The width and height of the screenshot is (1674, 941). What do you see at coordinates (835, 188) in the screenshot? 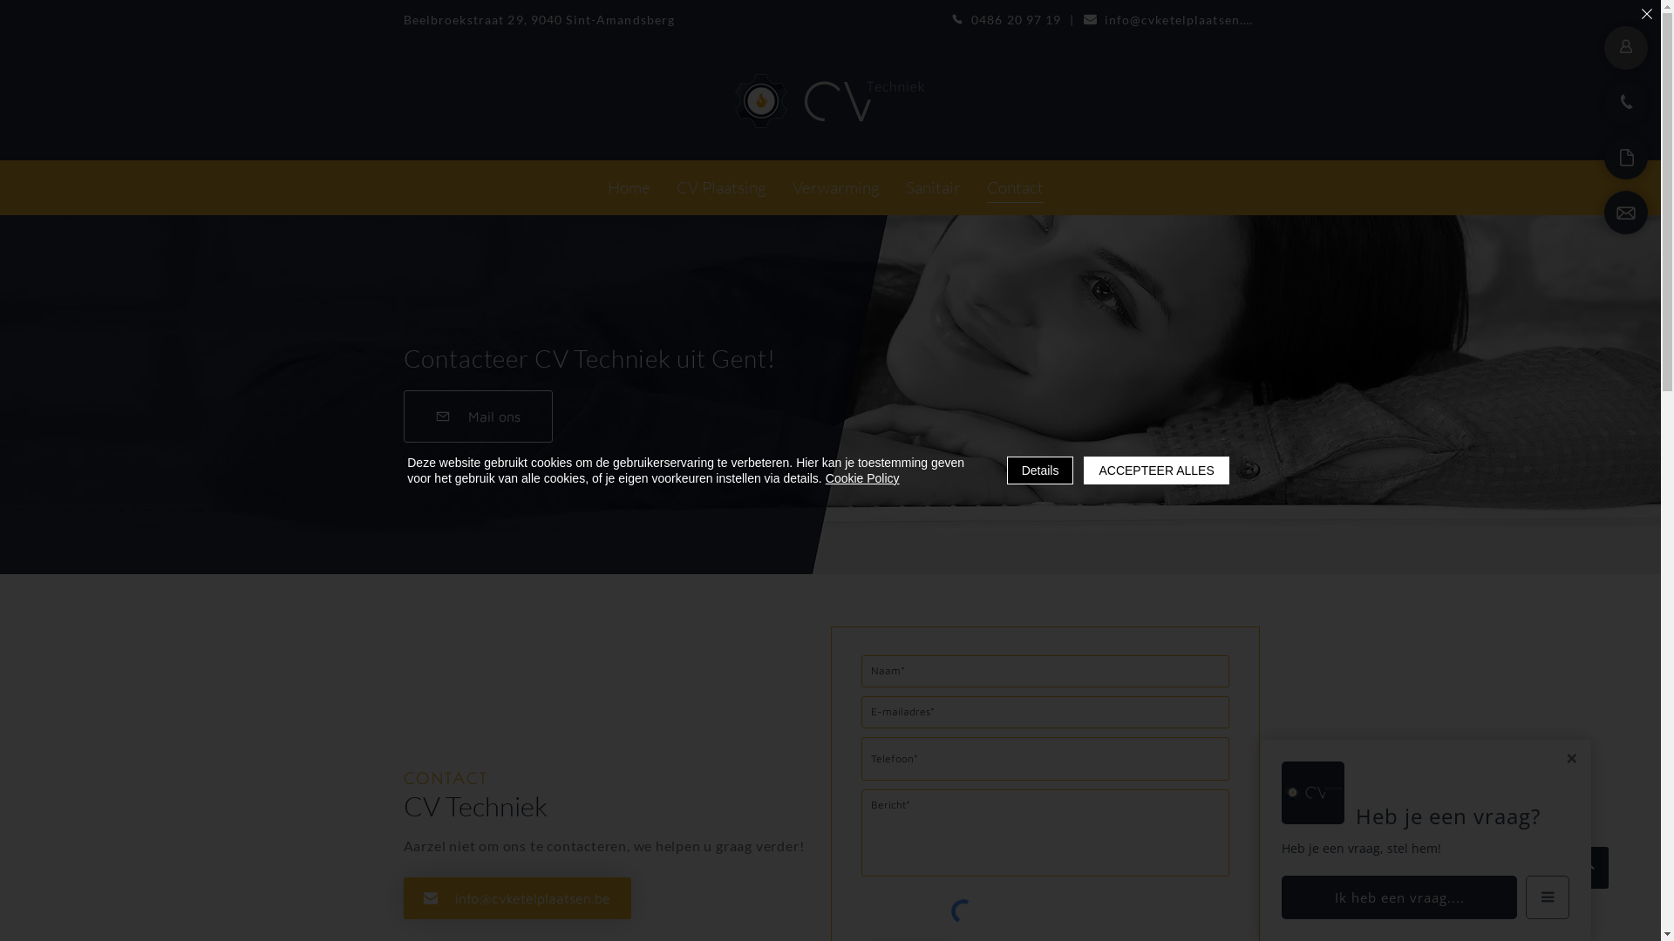
I see `Verwarming` at bounding box center [835, 188].